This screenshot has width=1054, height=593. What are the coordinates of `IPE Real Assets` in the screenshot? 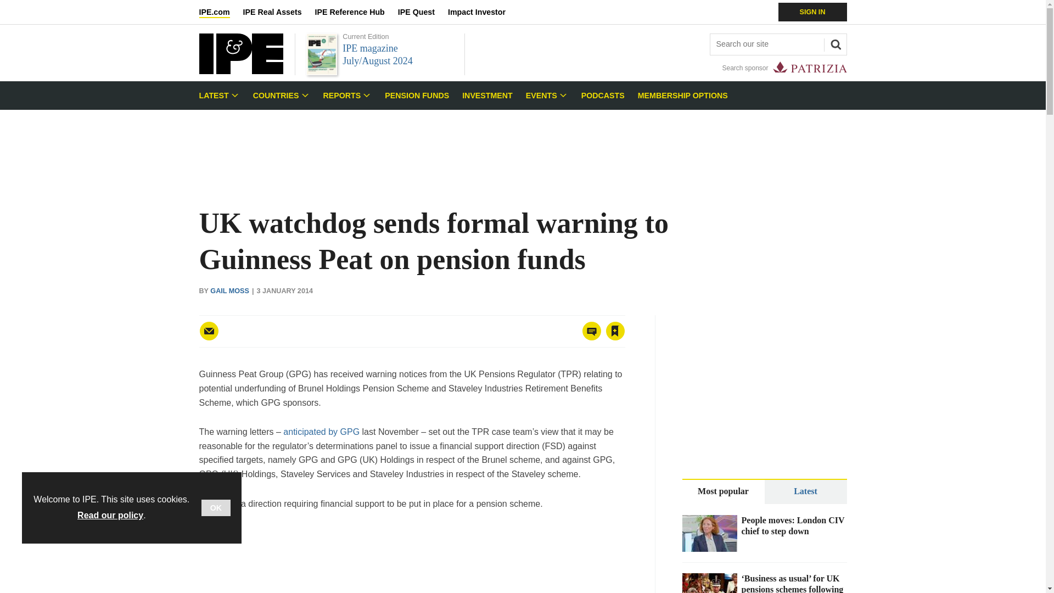 It's located at (279, 12).